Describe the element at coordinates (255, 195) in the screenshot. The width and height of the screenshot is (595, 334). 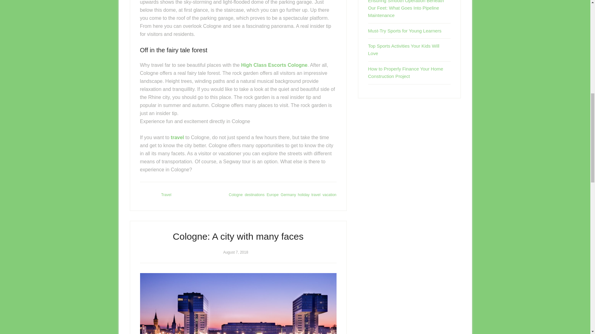
I see `destinations` at that location.